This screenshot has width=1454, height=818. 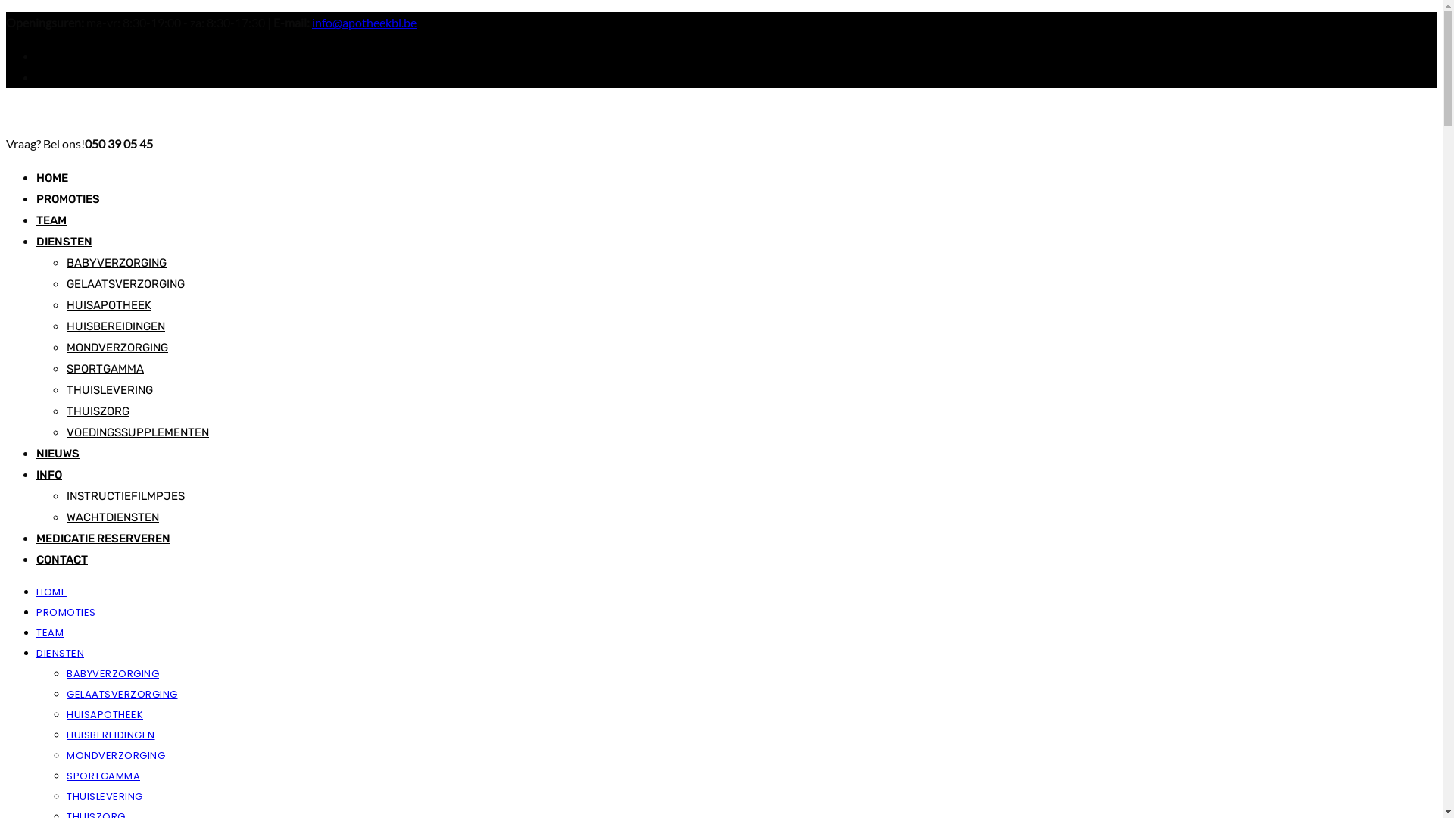 I want to click on VOEDINGSSUPPLEMENTEN, so click(x=138, y=432).